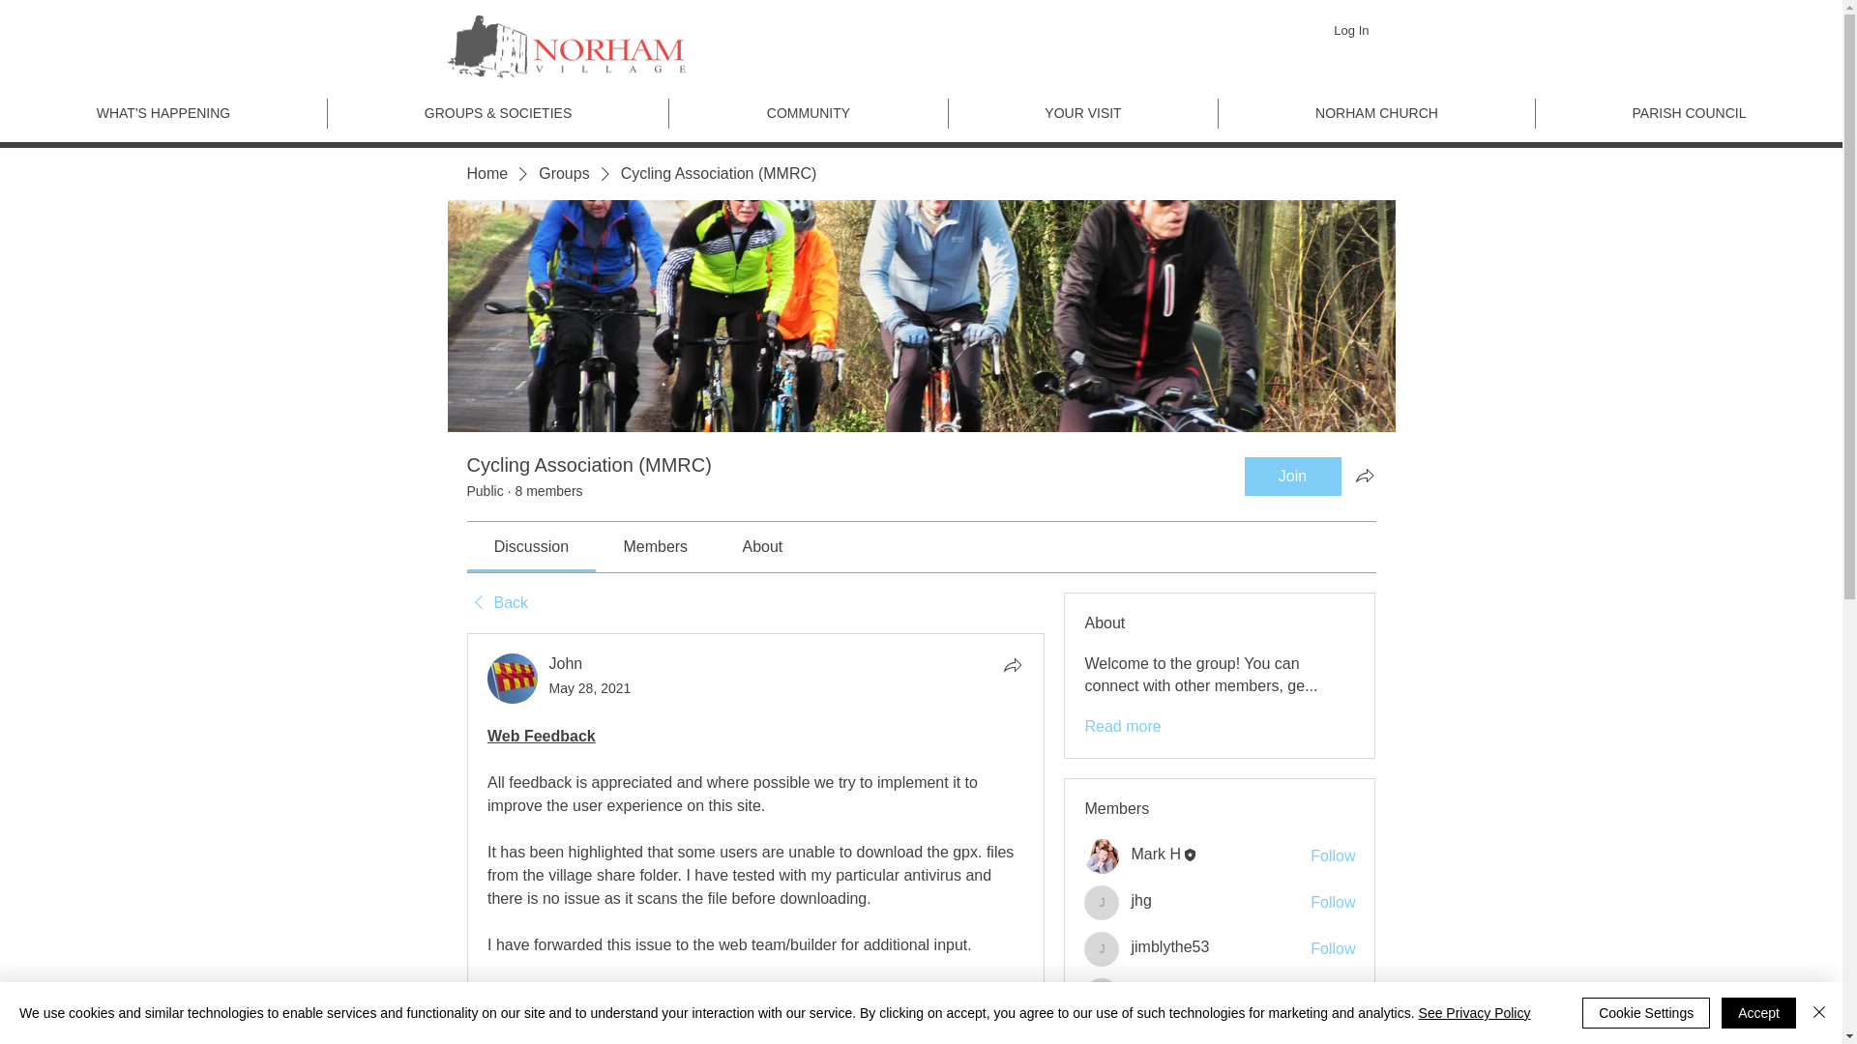 The width and height of the screenshot is (1857, 1044). I want to click on jimblythe53, so click(1102, 949).